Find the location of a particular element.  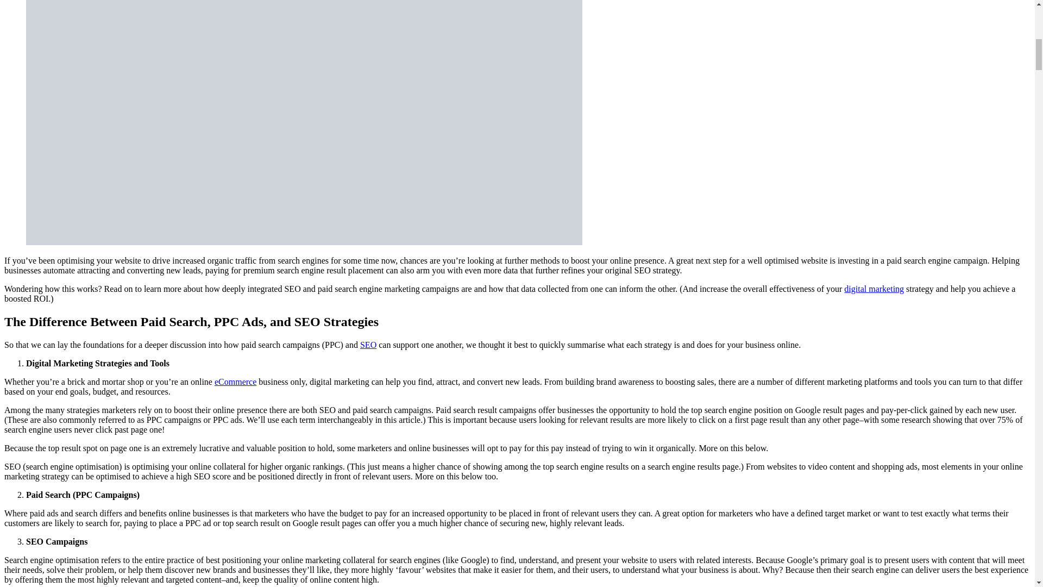

digital marketing is located at coordinates (874, 289).